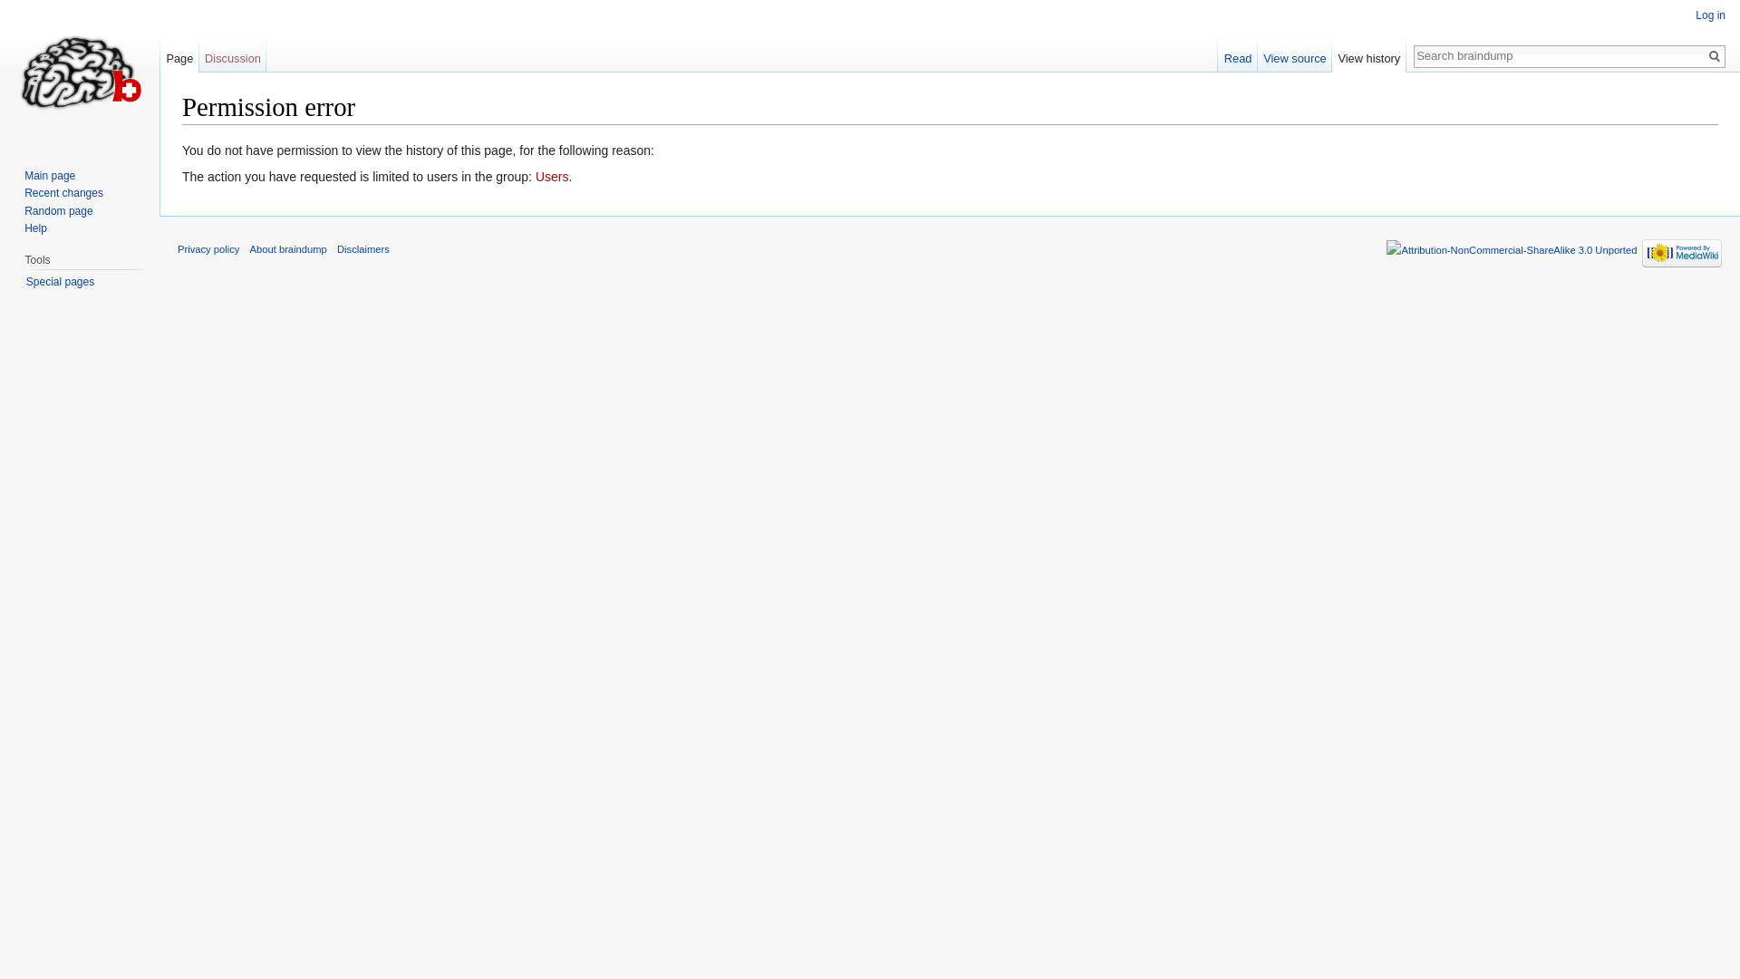  Describe the element at coordinates (36, 228) in the screenshot. I see `Help` at that location.